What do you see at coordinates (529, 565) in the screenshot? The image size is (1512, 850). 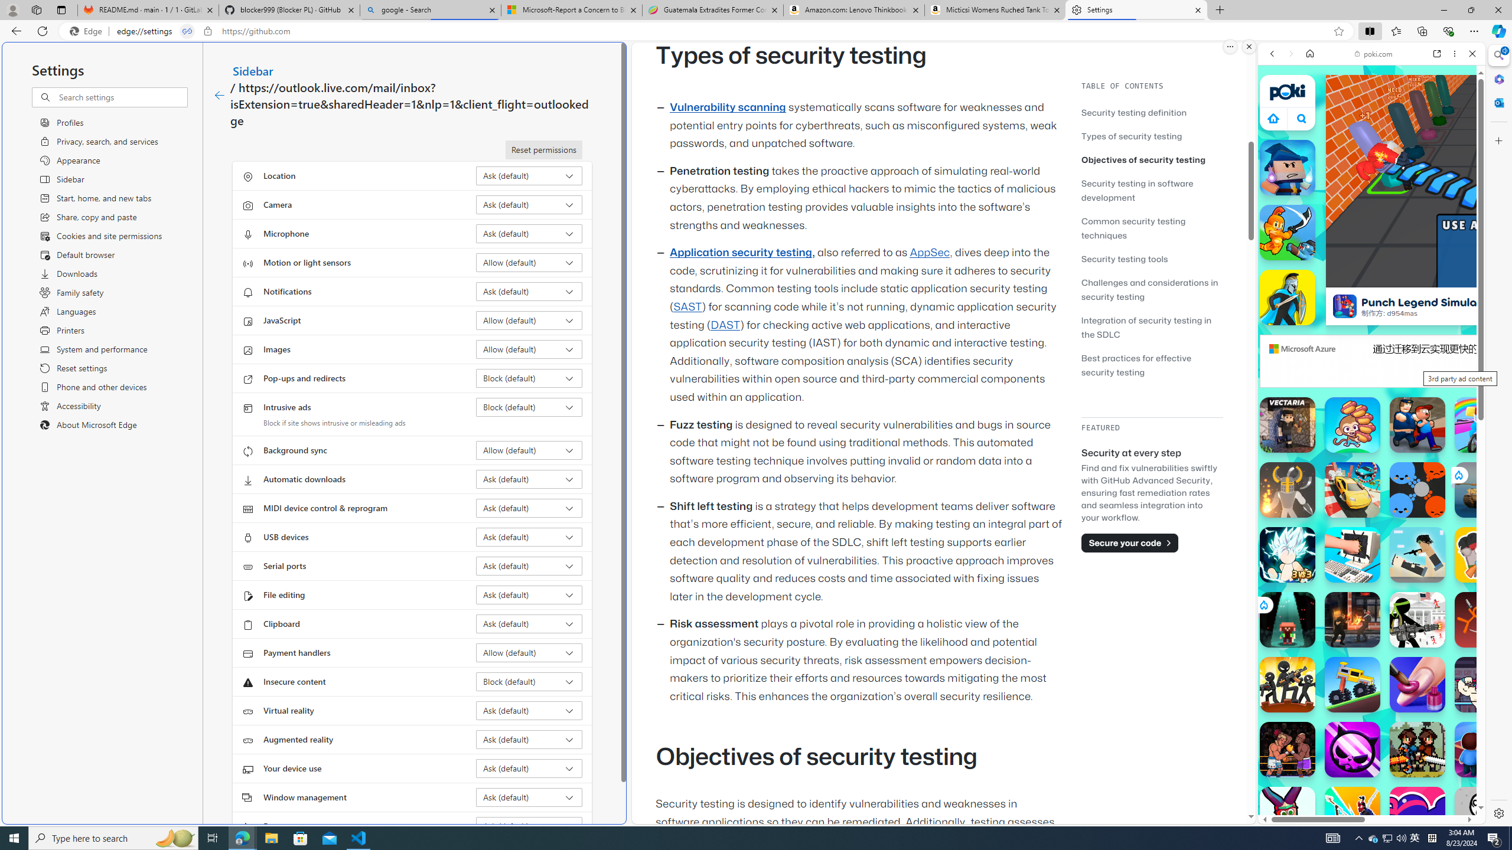 I see `Serial ports Ask (default)` at bounding box center [529, 565].